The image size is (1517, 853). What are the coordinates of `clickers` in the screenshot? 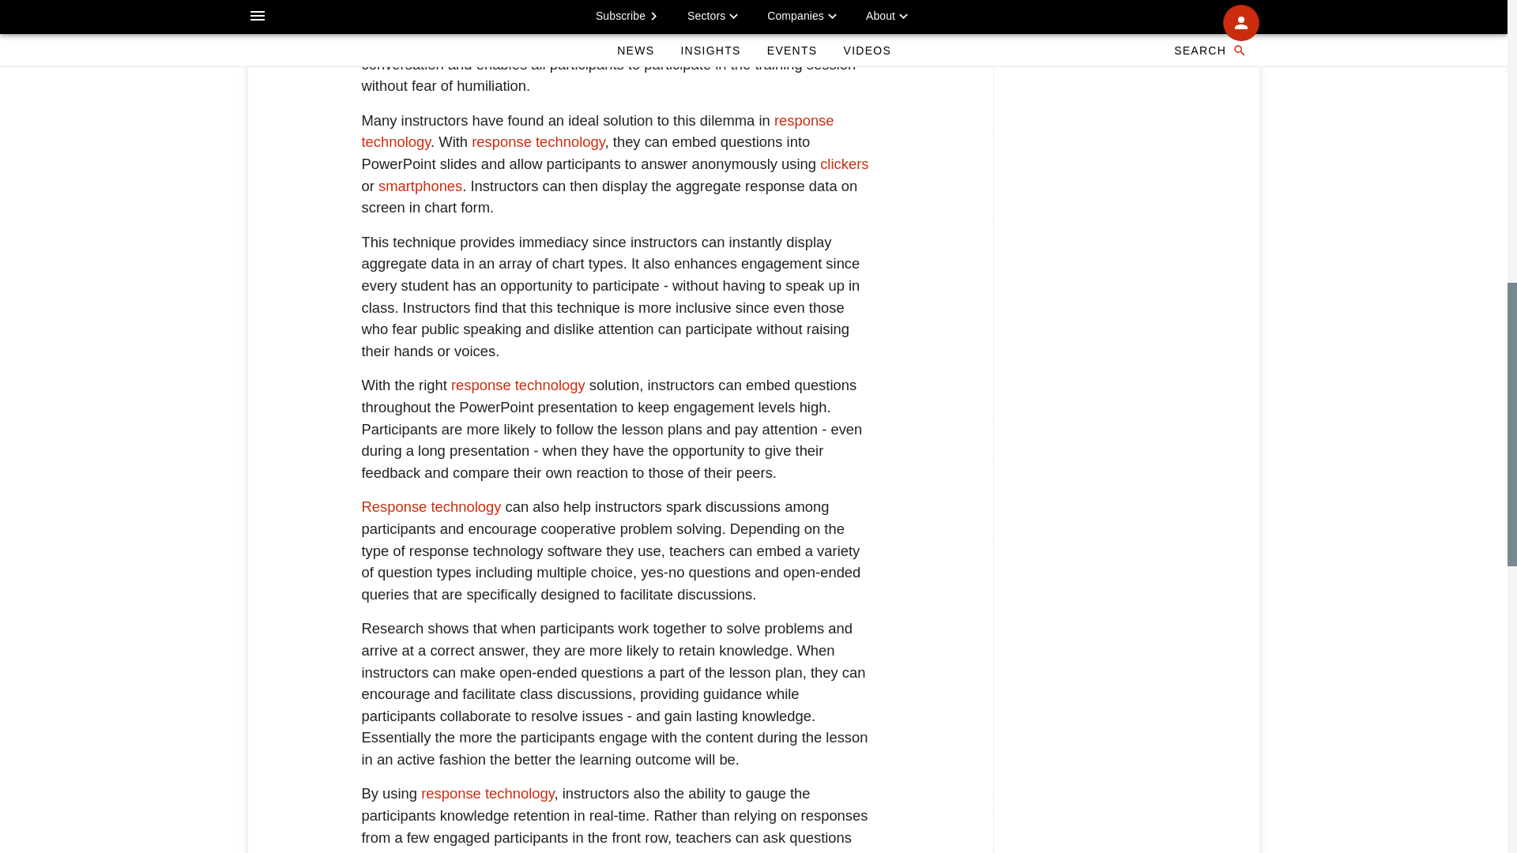 It's located at (844, 163).